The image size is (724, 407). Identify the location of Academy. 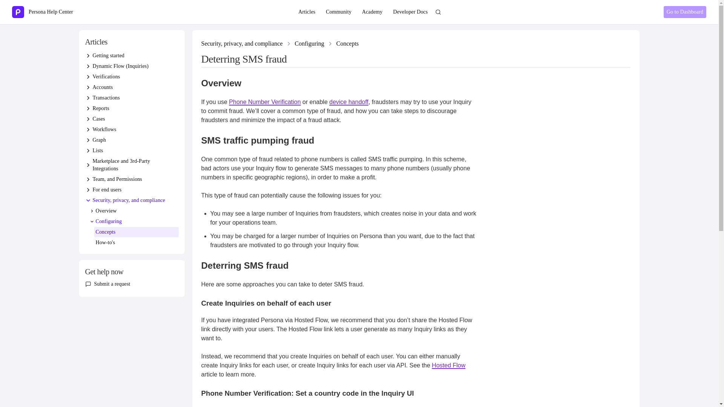
(372, 12).